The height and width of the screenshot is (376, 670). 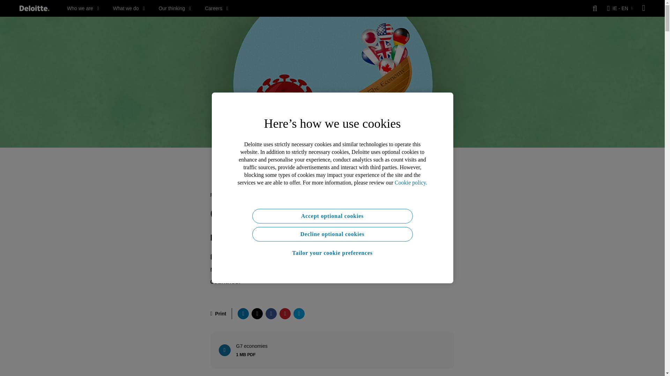 I want to click on Deloitte, so click(x=34, y=8).